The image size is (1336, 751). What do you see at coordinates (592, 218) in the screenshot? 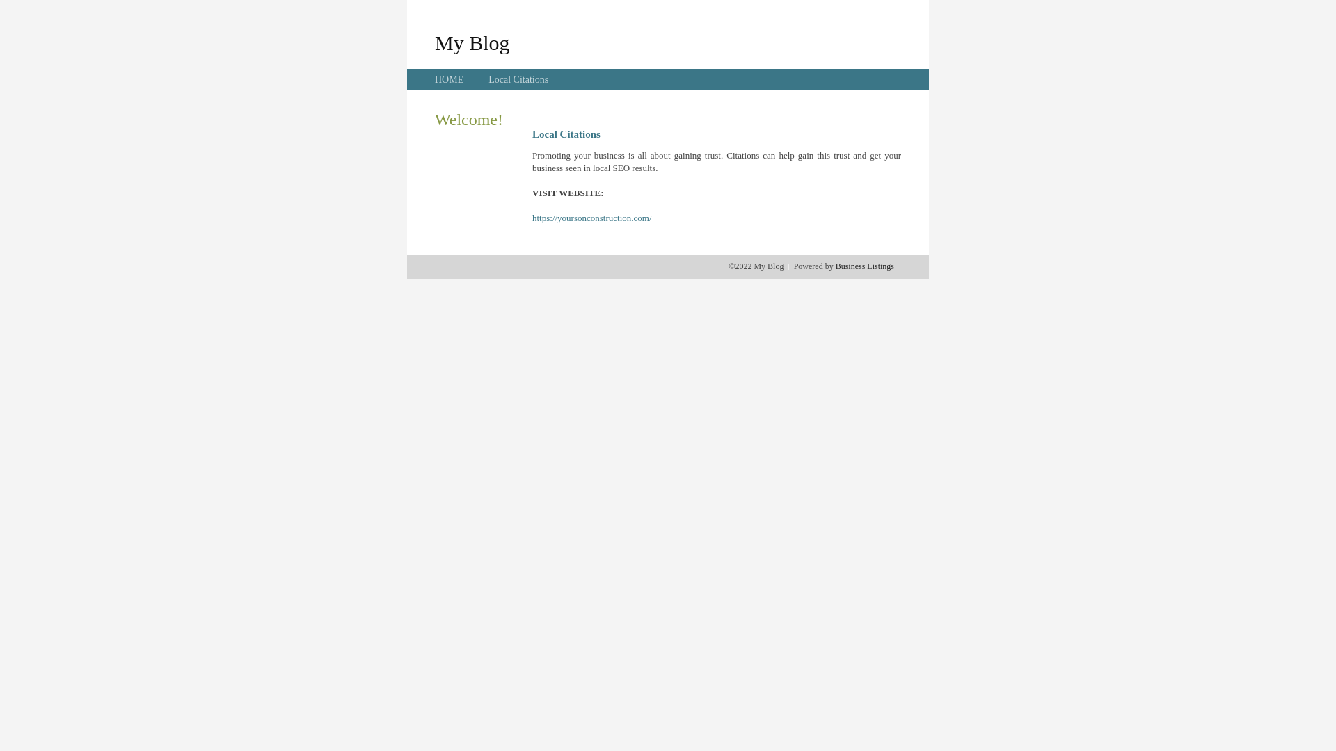
I see `https://yoursonconstruction.com/` at bounding box center [592, 218].